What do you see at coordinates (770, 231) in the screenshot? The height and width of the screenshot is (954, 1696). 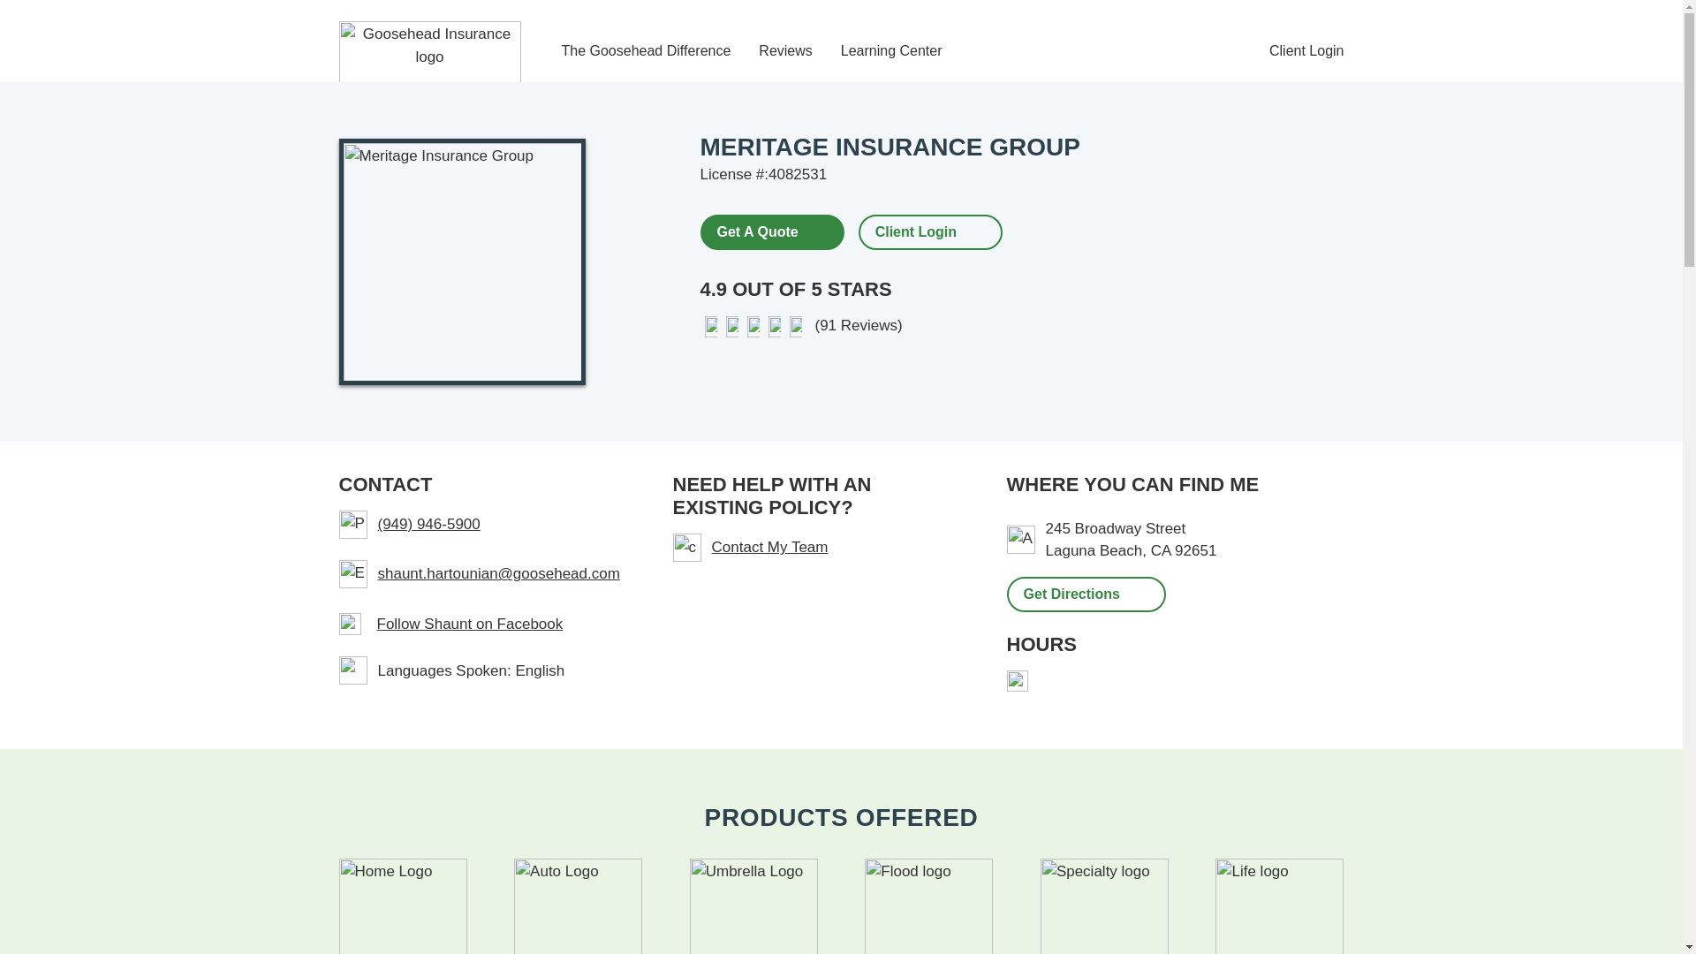 I see `Get A Quote` at bounding box center [770, 231].